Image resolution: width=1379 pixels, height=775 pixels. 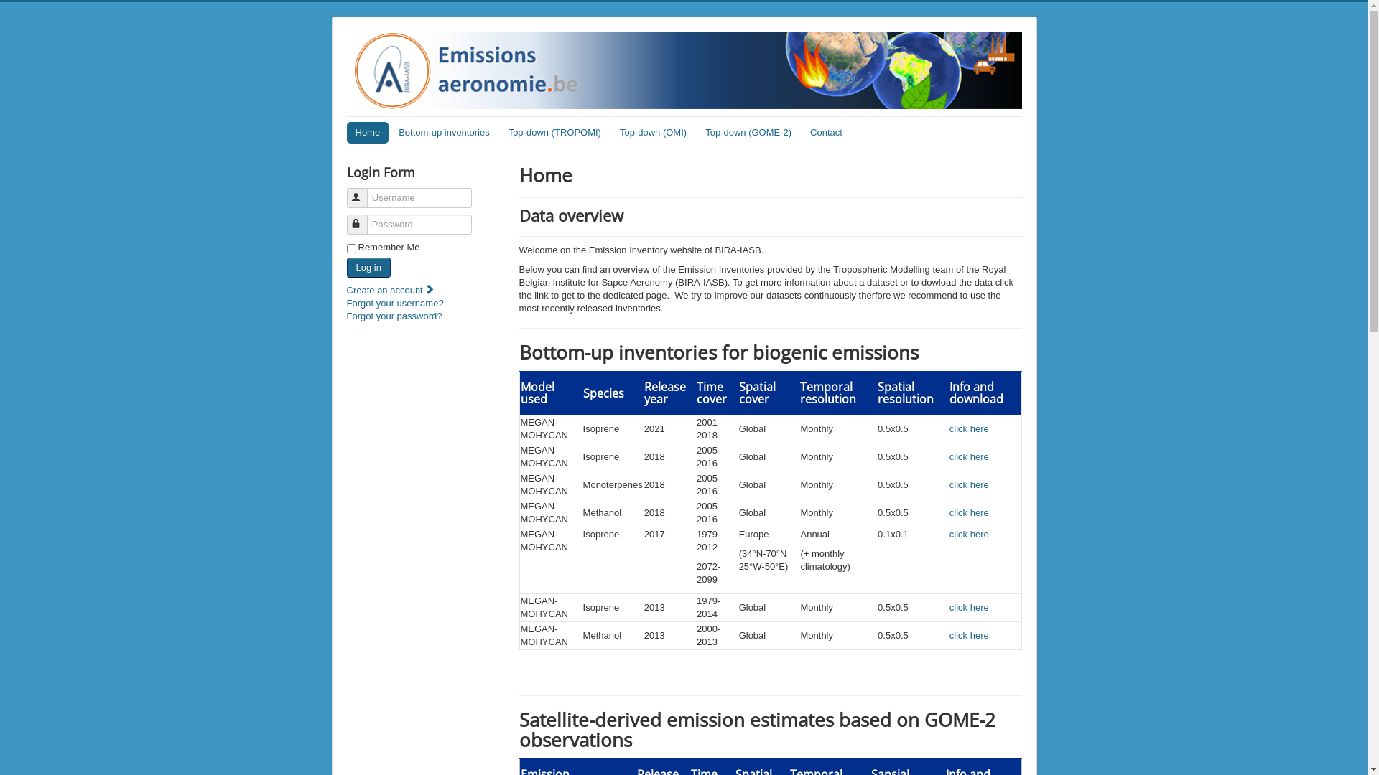 I want to click on Bottom-up inventories, so click(x=444, y=133).